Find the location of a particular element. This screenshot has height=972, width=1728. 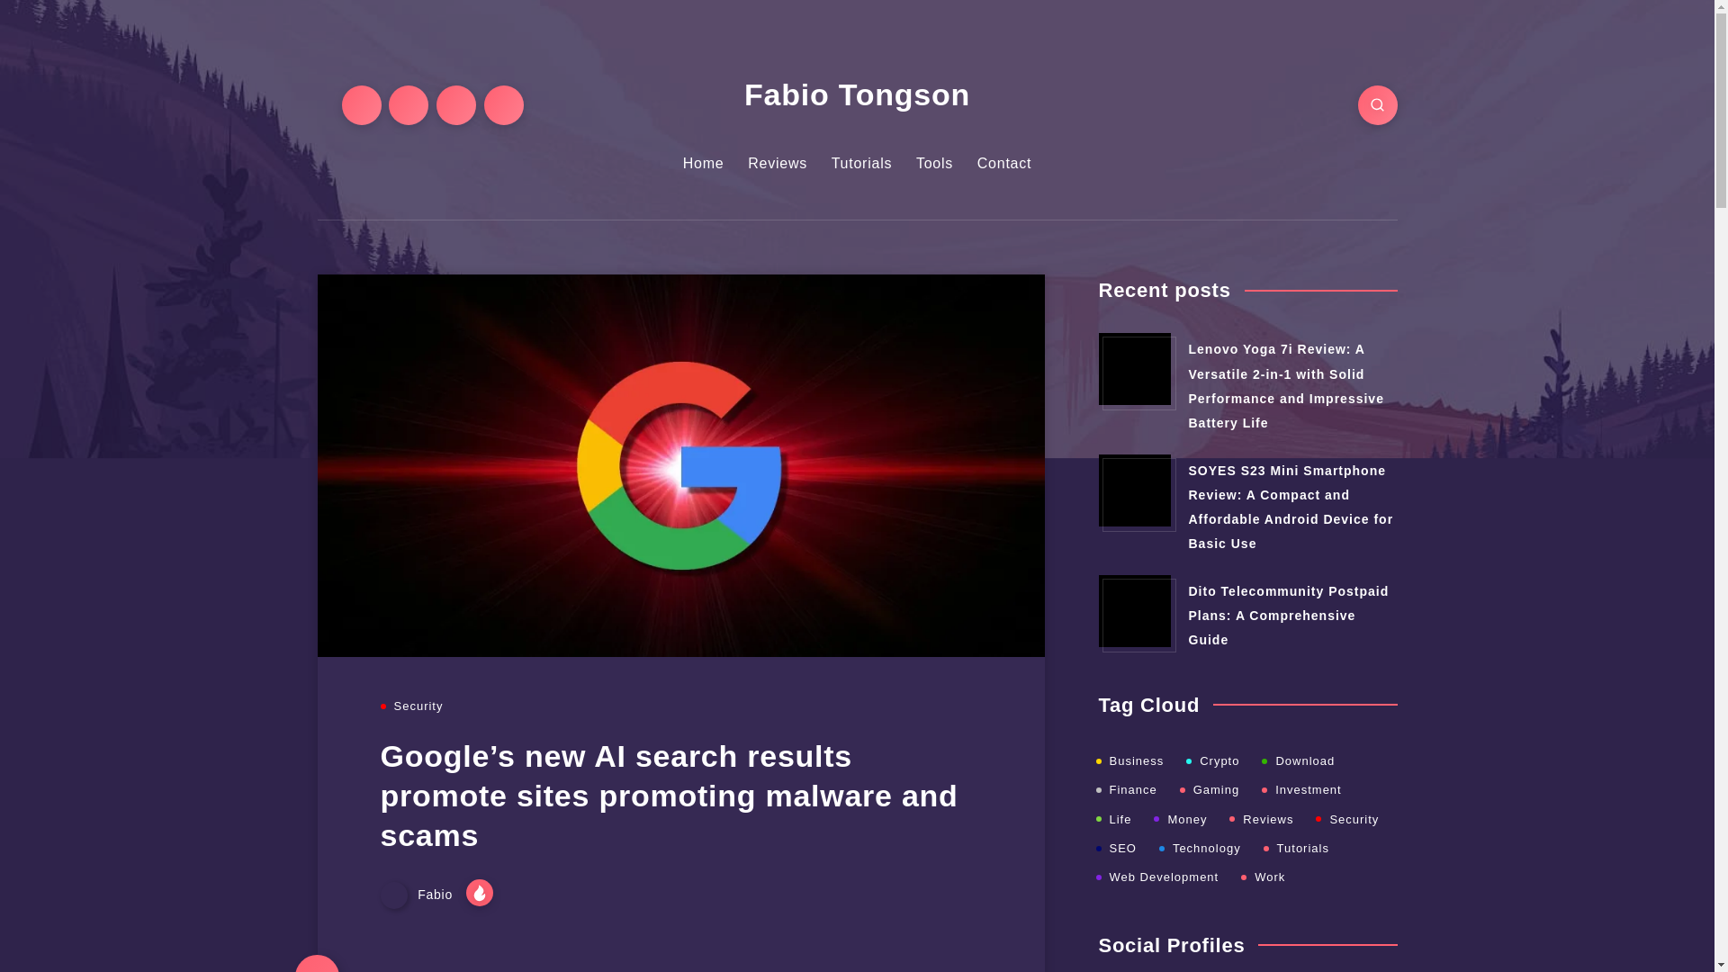

Author: Fabio is located at coordinates (418, 895).